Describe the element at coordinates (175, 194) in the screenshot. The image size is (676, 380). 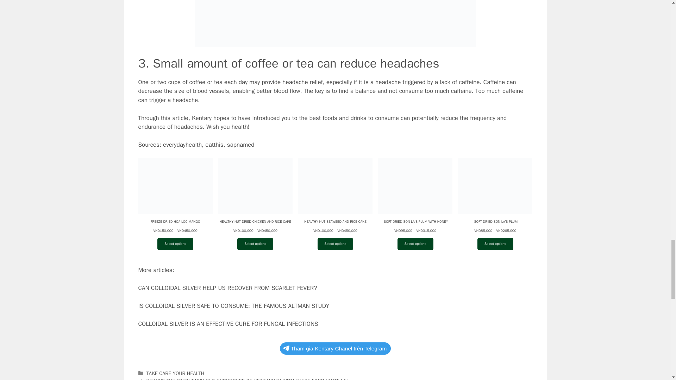
I see `FREEZE DRIED HOA LOC MANGO` at that location.